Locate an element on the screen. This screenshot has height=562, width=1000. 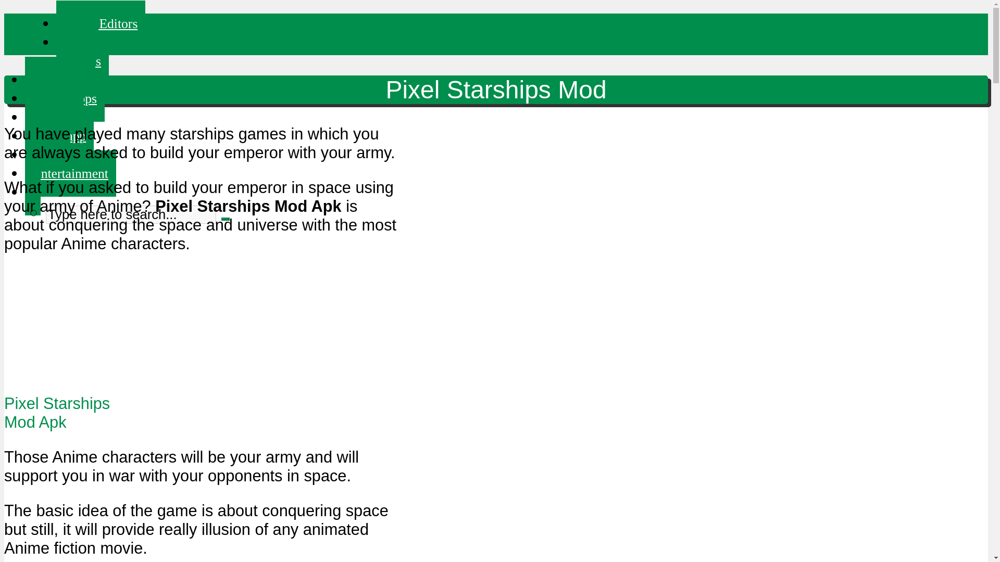
Tools is located at coordinates (47, 155).